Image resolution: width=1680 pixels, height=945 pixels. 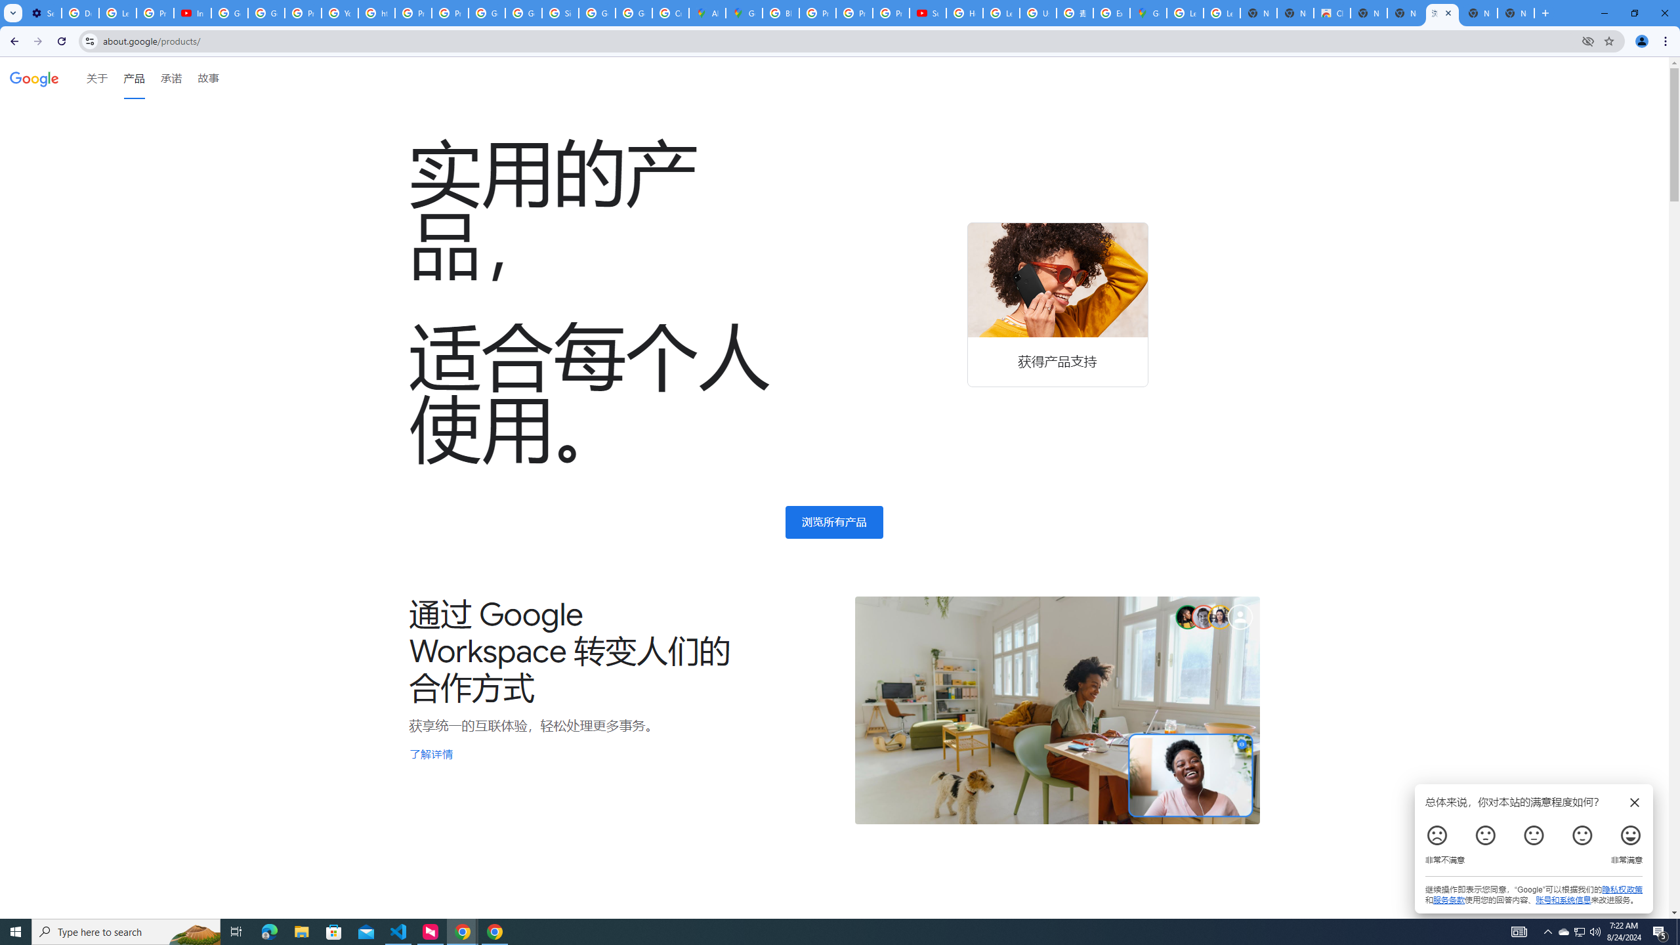 What do you see at coordinates (817, 13) in the screenshot?
I see `Privacy Help Center - Policies Help` at bounding box center [817, 13].